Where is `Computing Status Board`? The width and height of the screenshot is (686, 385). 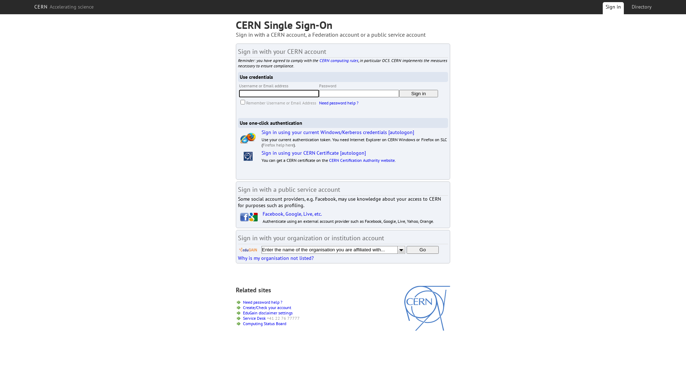
Computing Status Board is located at coordinates (264, 324).